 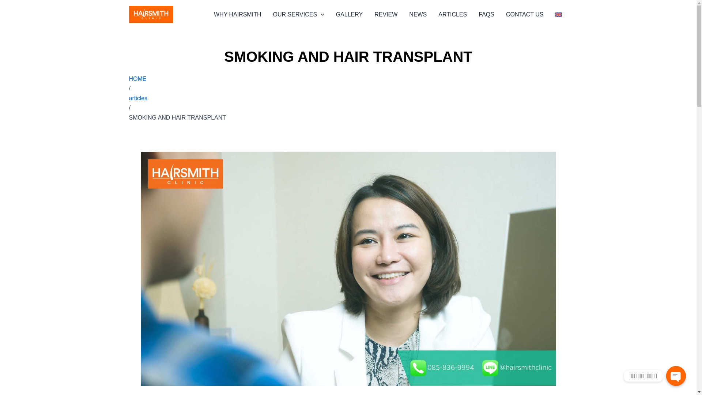 I want to click on articles, so click(x=138, y=98).